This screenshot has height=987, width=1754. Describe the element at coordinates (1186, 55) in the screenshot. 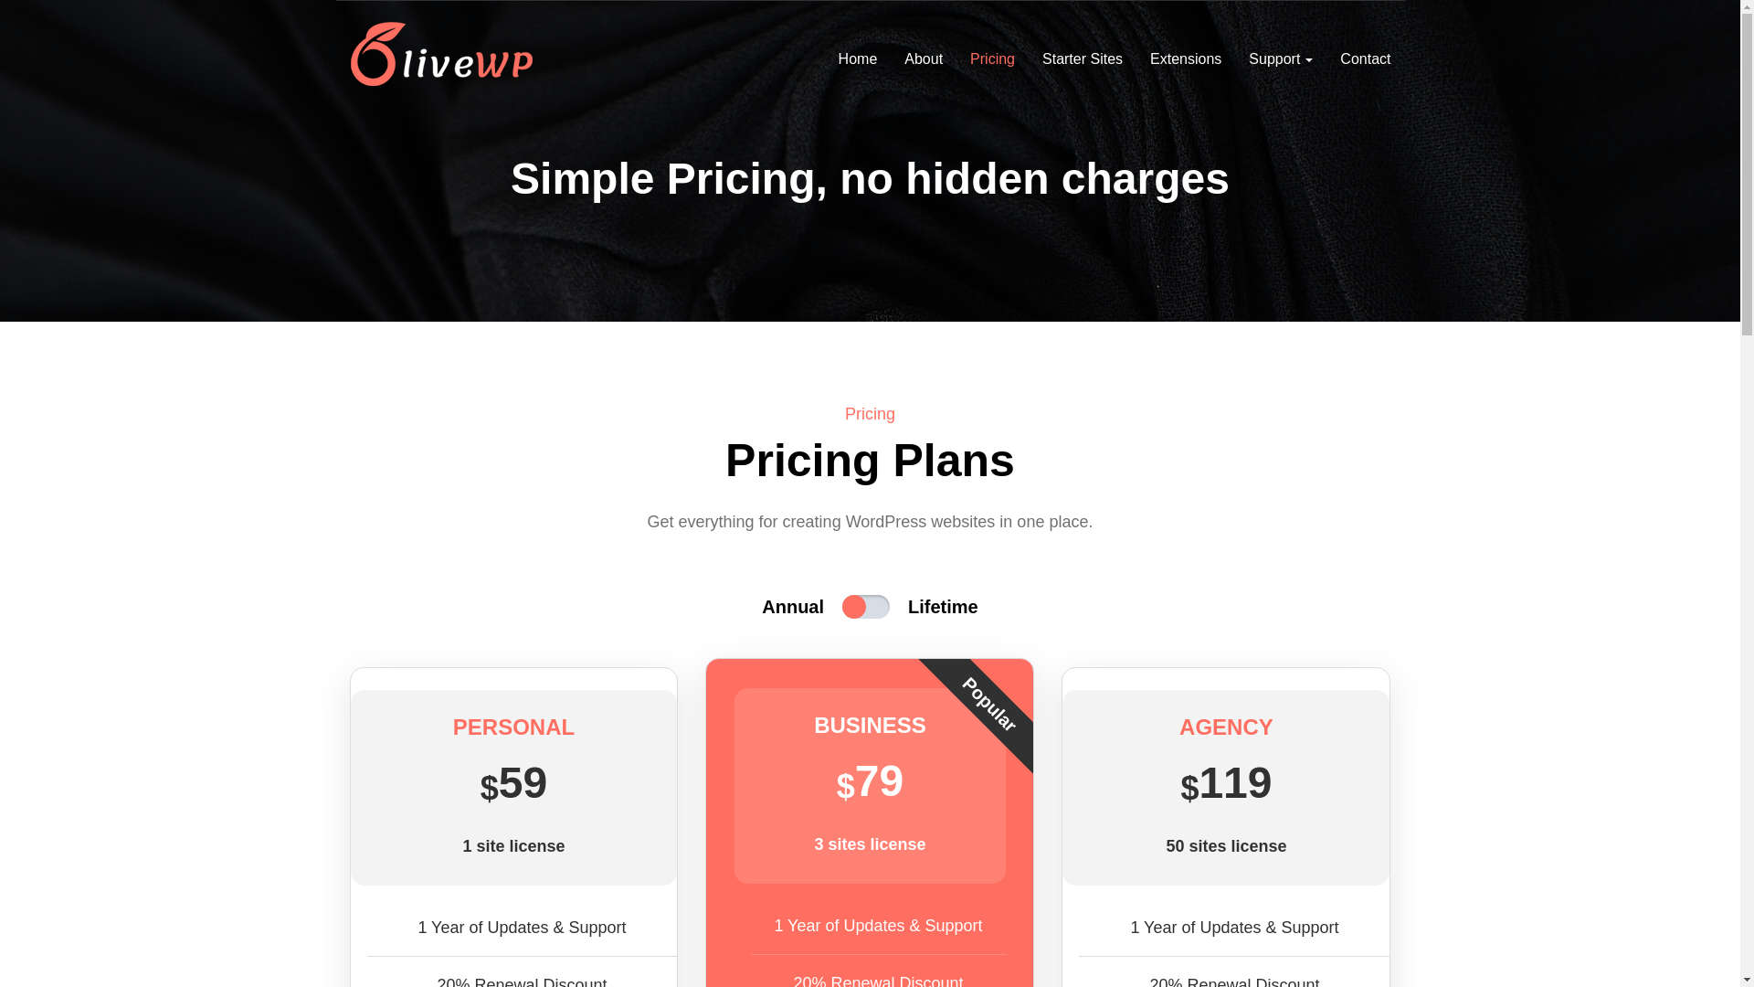

I see `Extensions` at that location.